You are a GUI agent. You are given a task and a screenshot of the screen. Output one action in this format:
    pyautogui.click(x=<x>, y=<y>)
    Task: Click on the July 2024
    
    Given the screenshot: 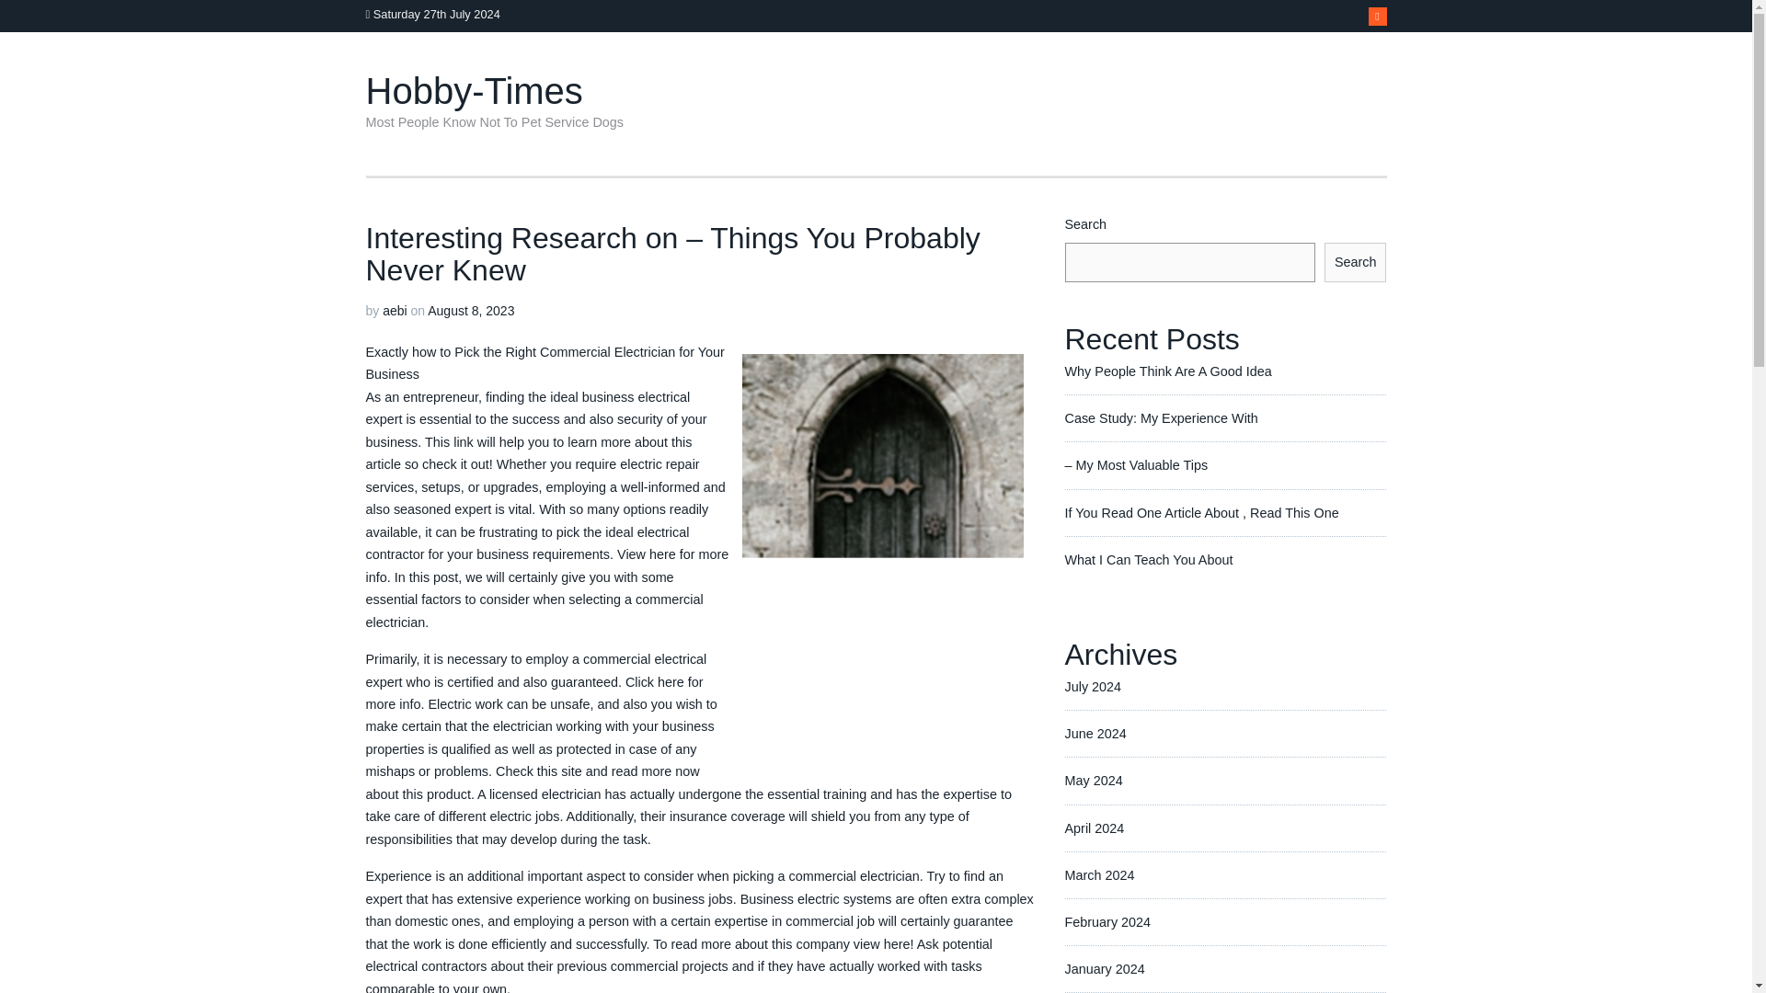 What is the action you would take?
    pyautogui.click(x=1093, y=686)
    